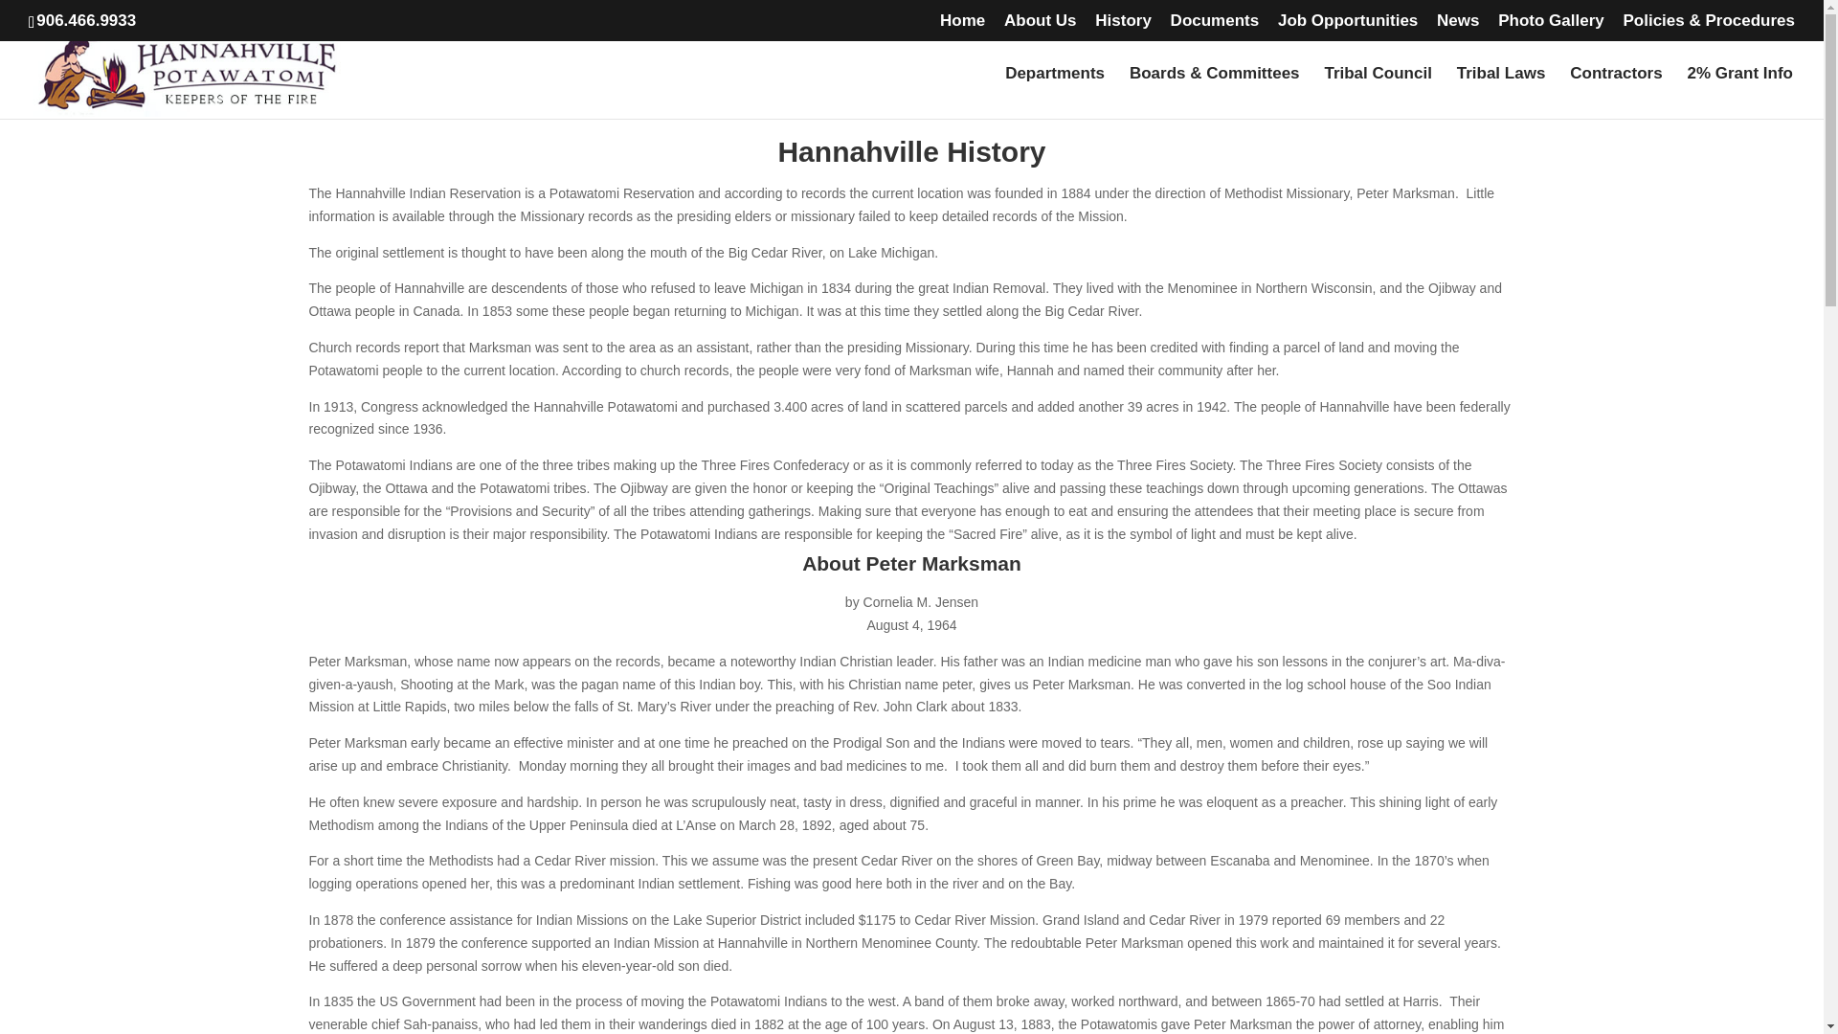 The height and width of the screenshot is (1034, 1838). I want to click on Departments, so click(1055, 93).